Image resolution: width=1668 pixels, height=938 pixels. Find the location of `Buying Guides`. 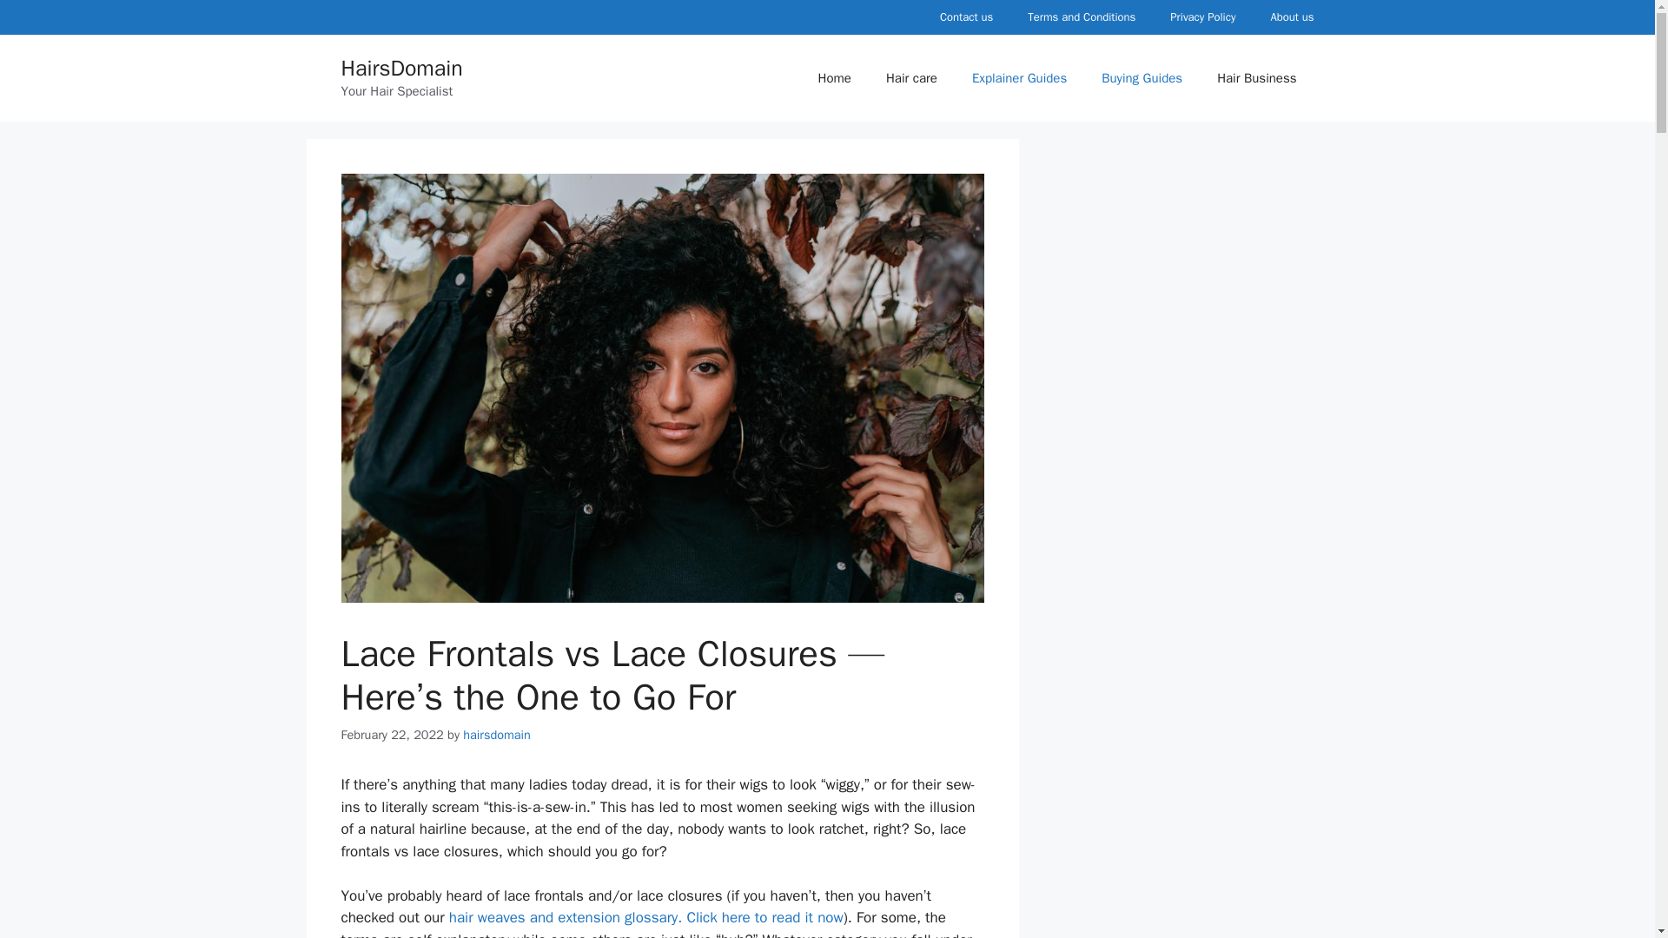

Buying Guides is located at coordinates (1142, 78).